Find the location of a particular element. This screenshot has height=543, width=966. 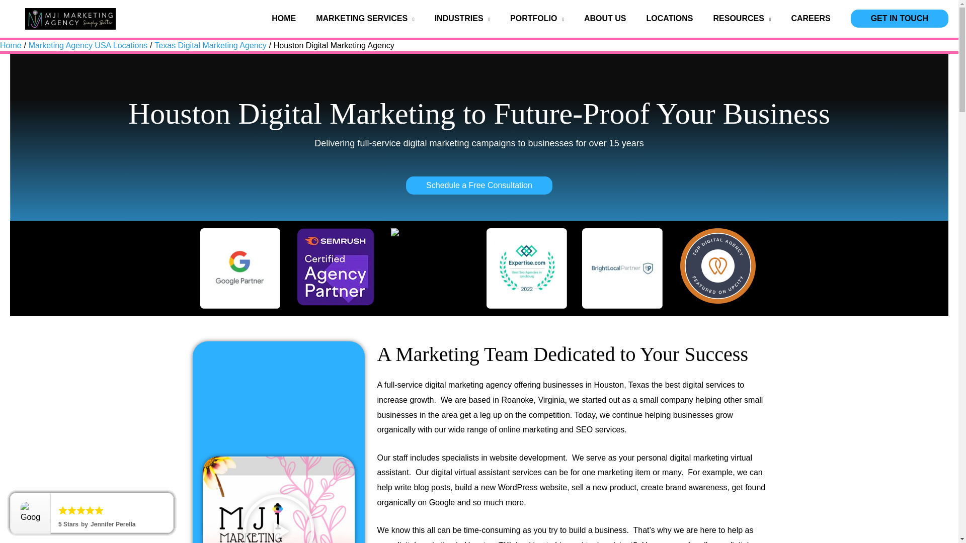

ABOUT US is located at coordinates (605, 19).